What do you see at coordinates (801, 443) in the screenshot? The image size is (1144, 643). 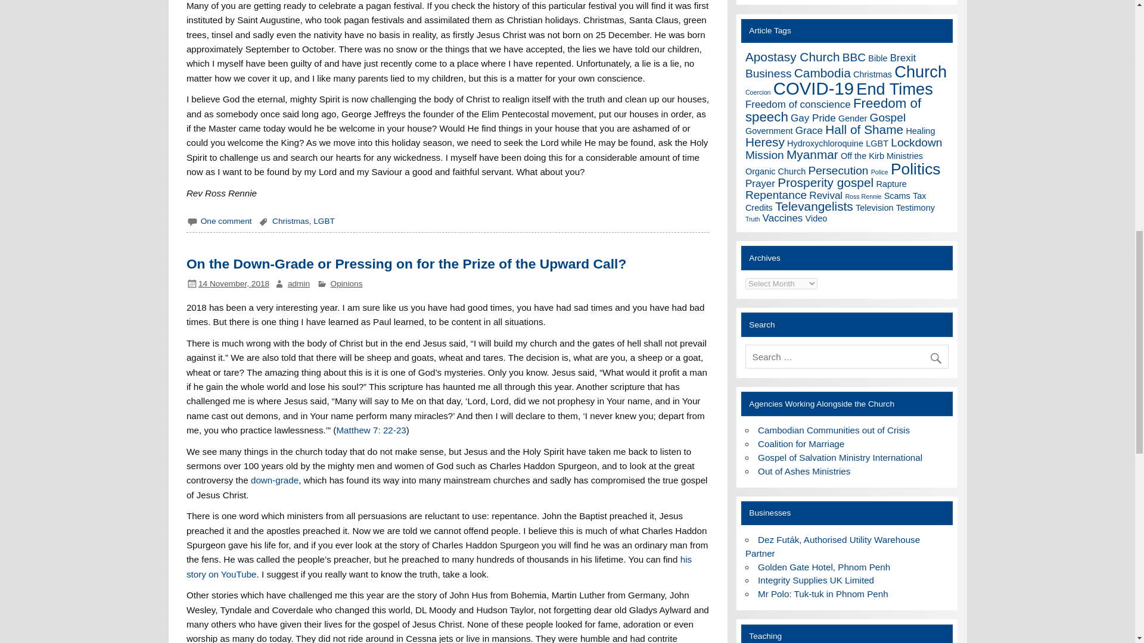 I see `Coalition for Marriage` at bounding box center [801, 443].